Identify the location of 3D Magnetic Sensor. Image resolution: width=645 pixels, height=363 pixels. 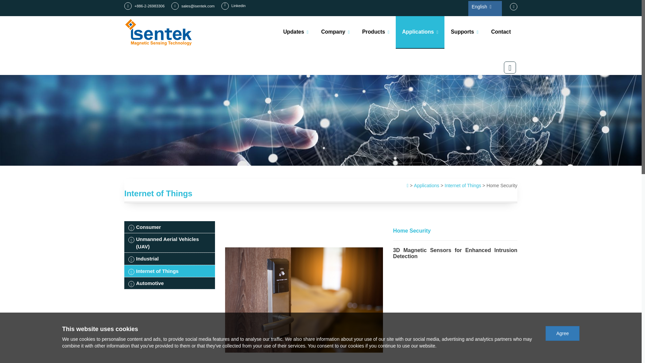
(389, 53).